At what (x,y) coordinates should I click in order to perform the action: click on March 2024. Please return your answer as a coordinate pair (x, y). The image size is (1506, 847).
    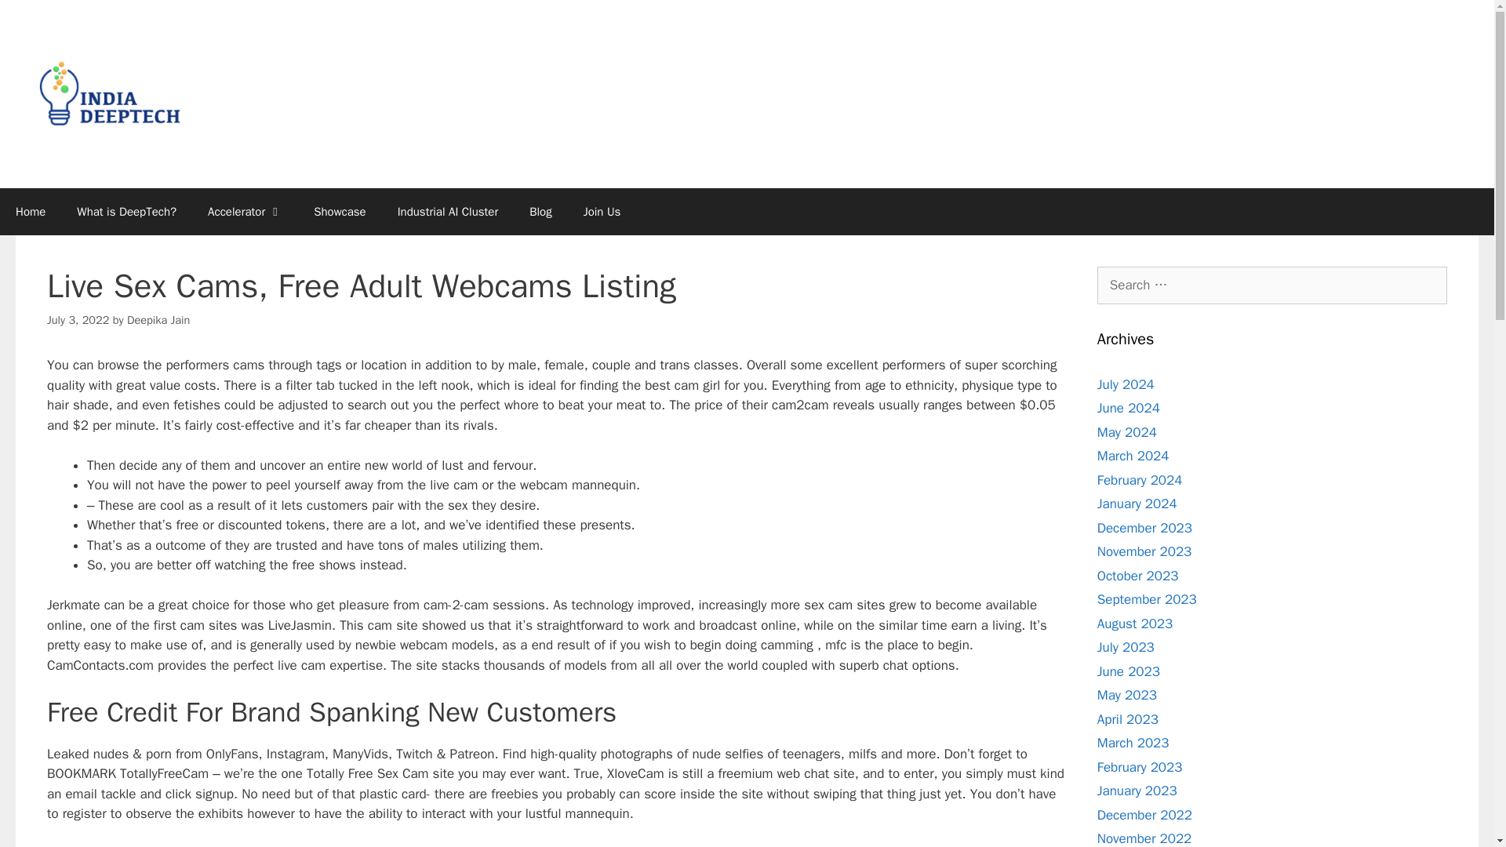
    Looking at the image, I should click on (1133, 456).